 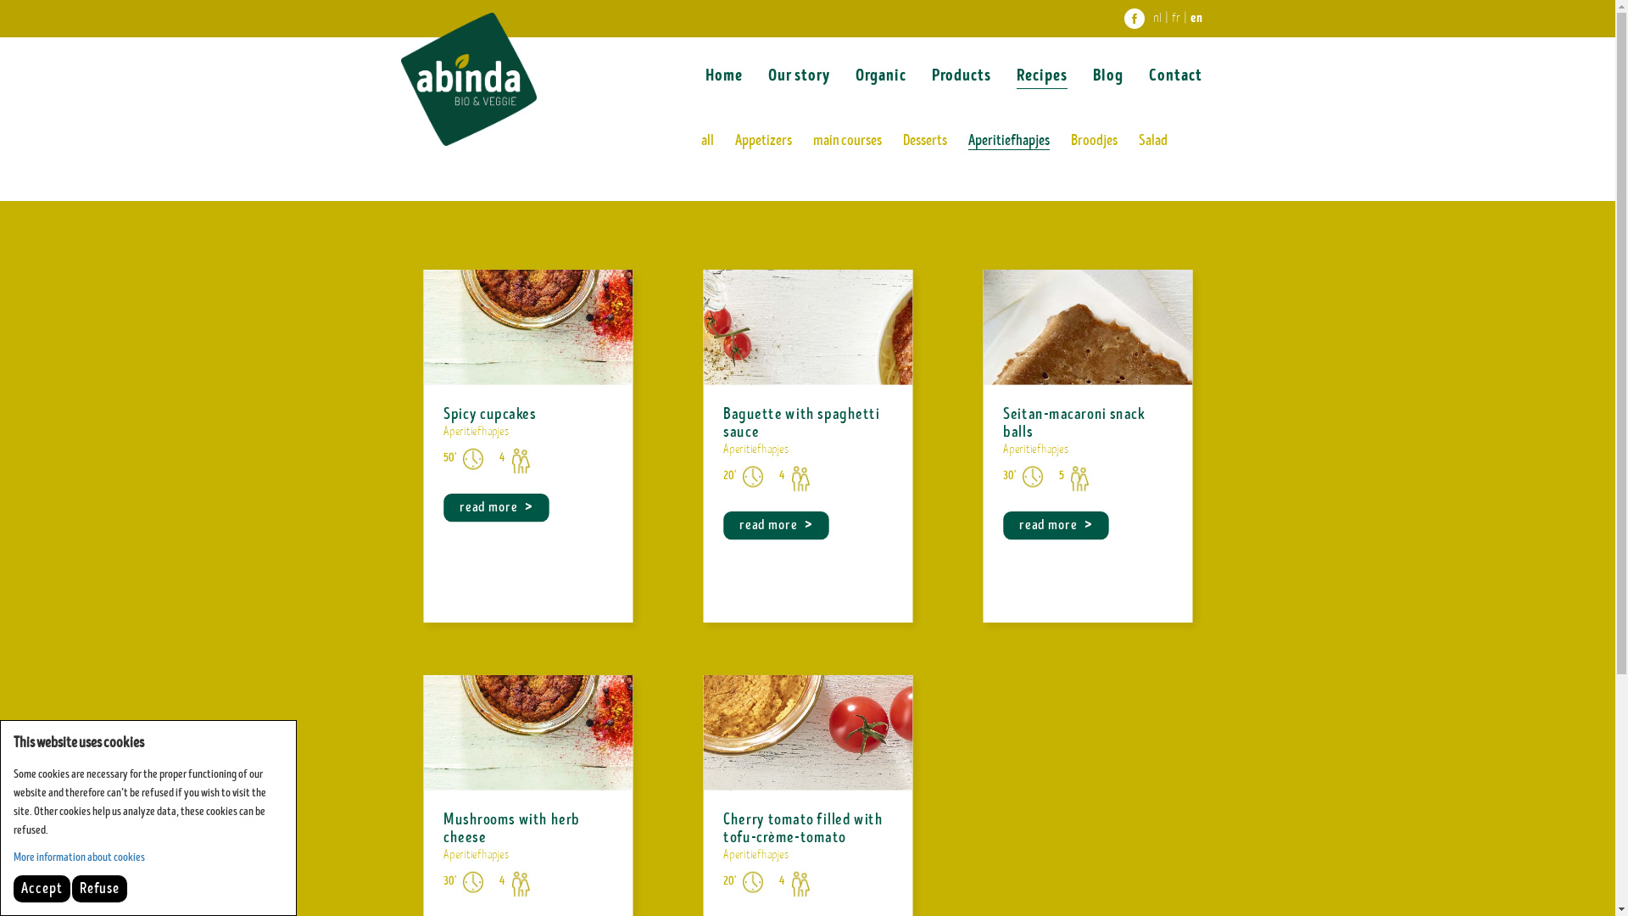 I want to click on Recipes, so click(x=1041, y=76).